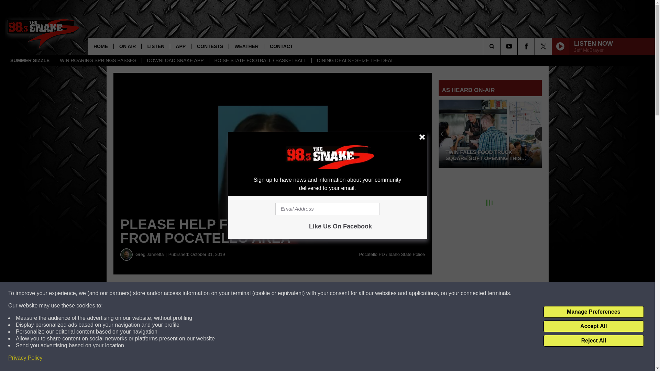 Image resolution: width=660 pixels, height=371 pixels. Describe the element at coordinates (336, 293) in the screenshot. I see `Share on Twitter` at that location.